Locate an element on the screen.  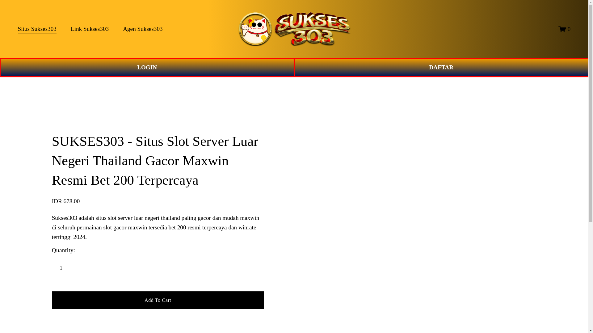
Add To Cart is located at coordinates (158, 300).